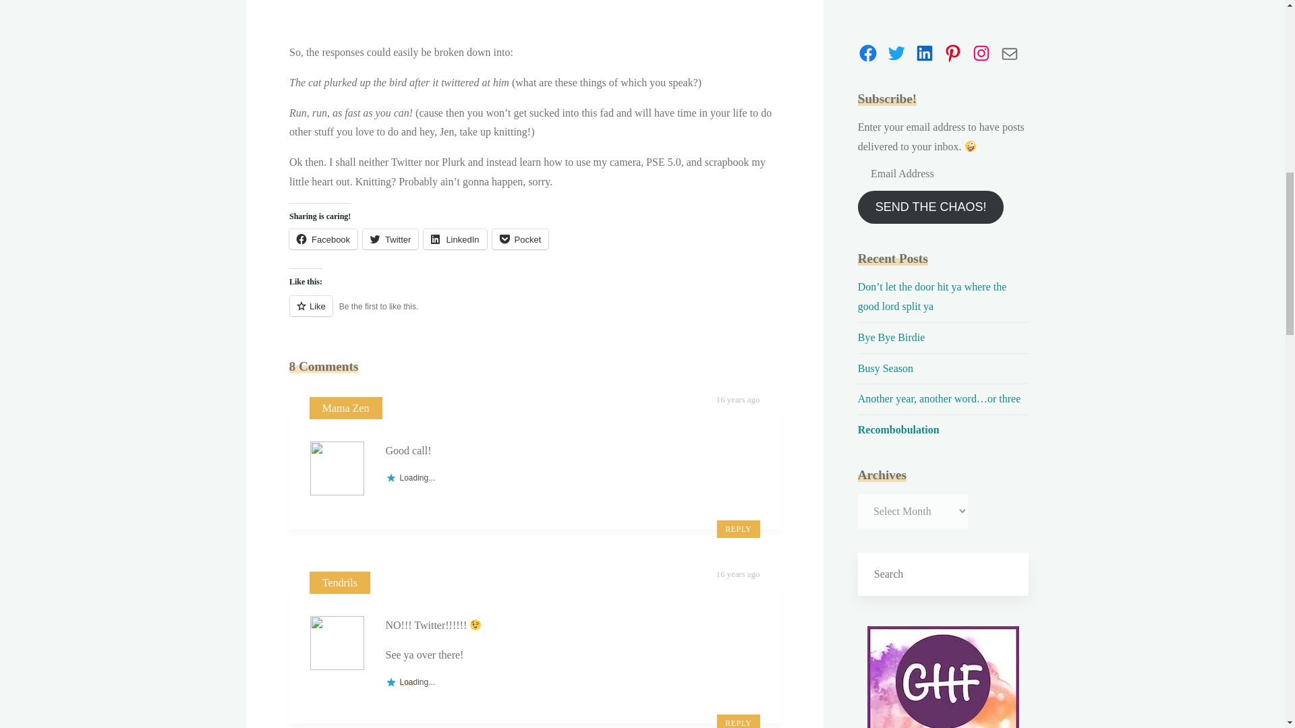 The width and height of the screenshot is (1295, 728). I want to click on REPLY, so click(738, 529).